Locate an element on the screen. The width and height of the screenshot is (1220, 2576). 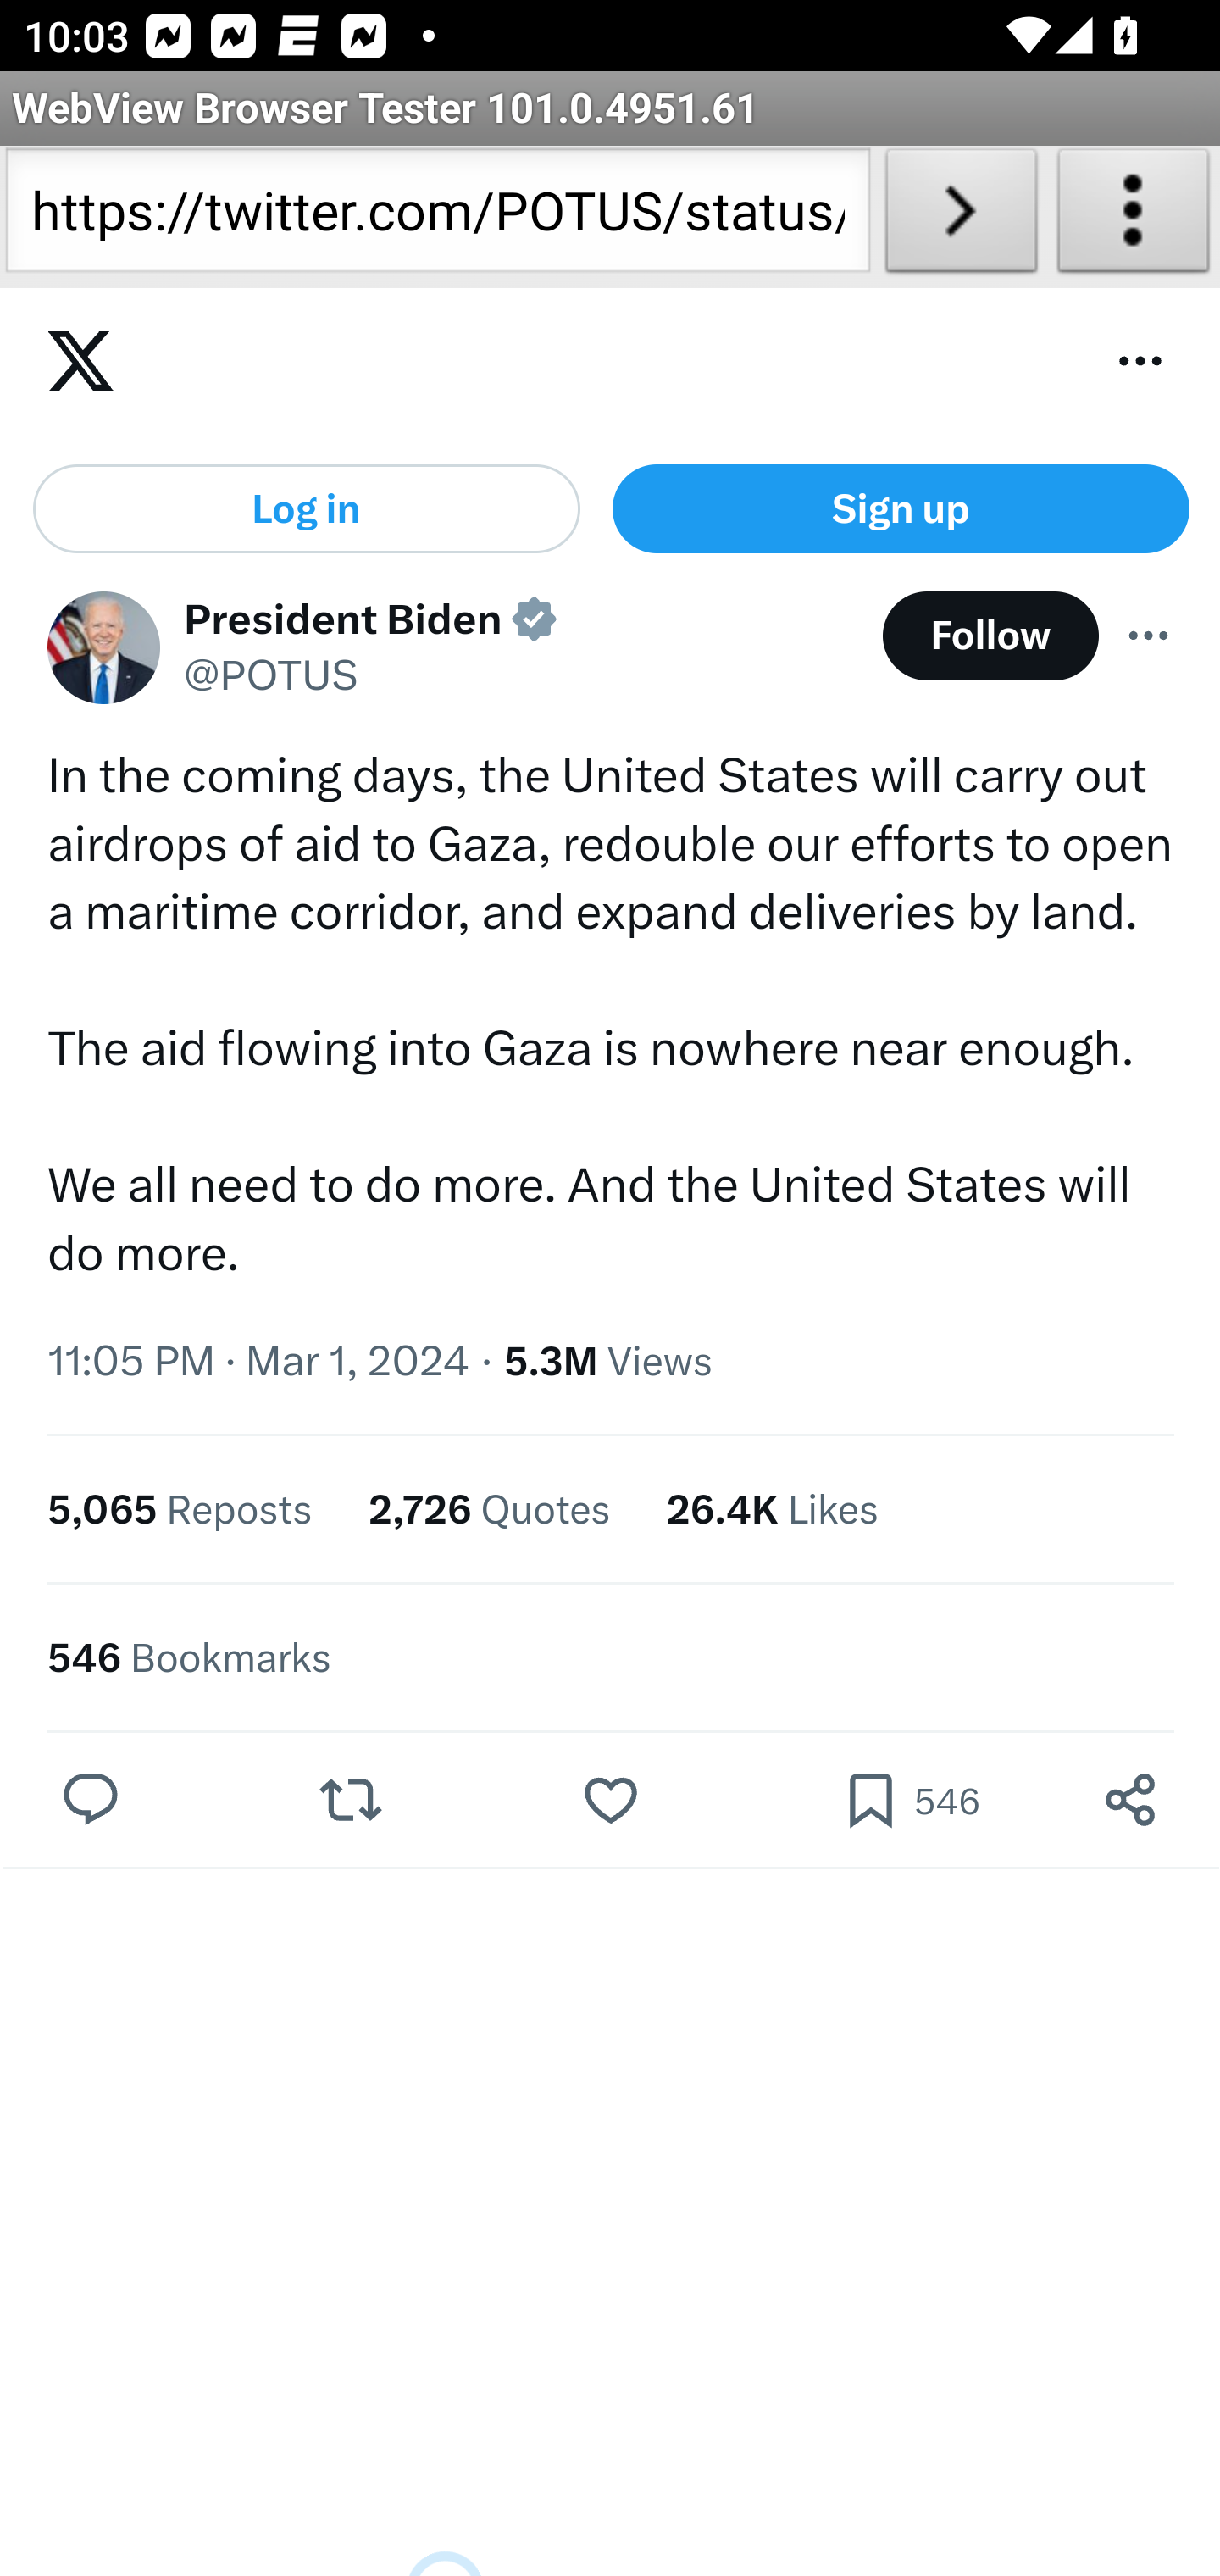
Repost is located at coordinates (349, 1804).